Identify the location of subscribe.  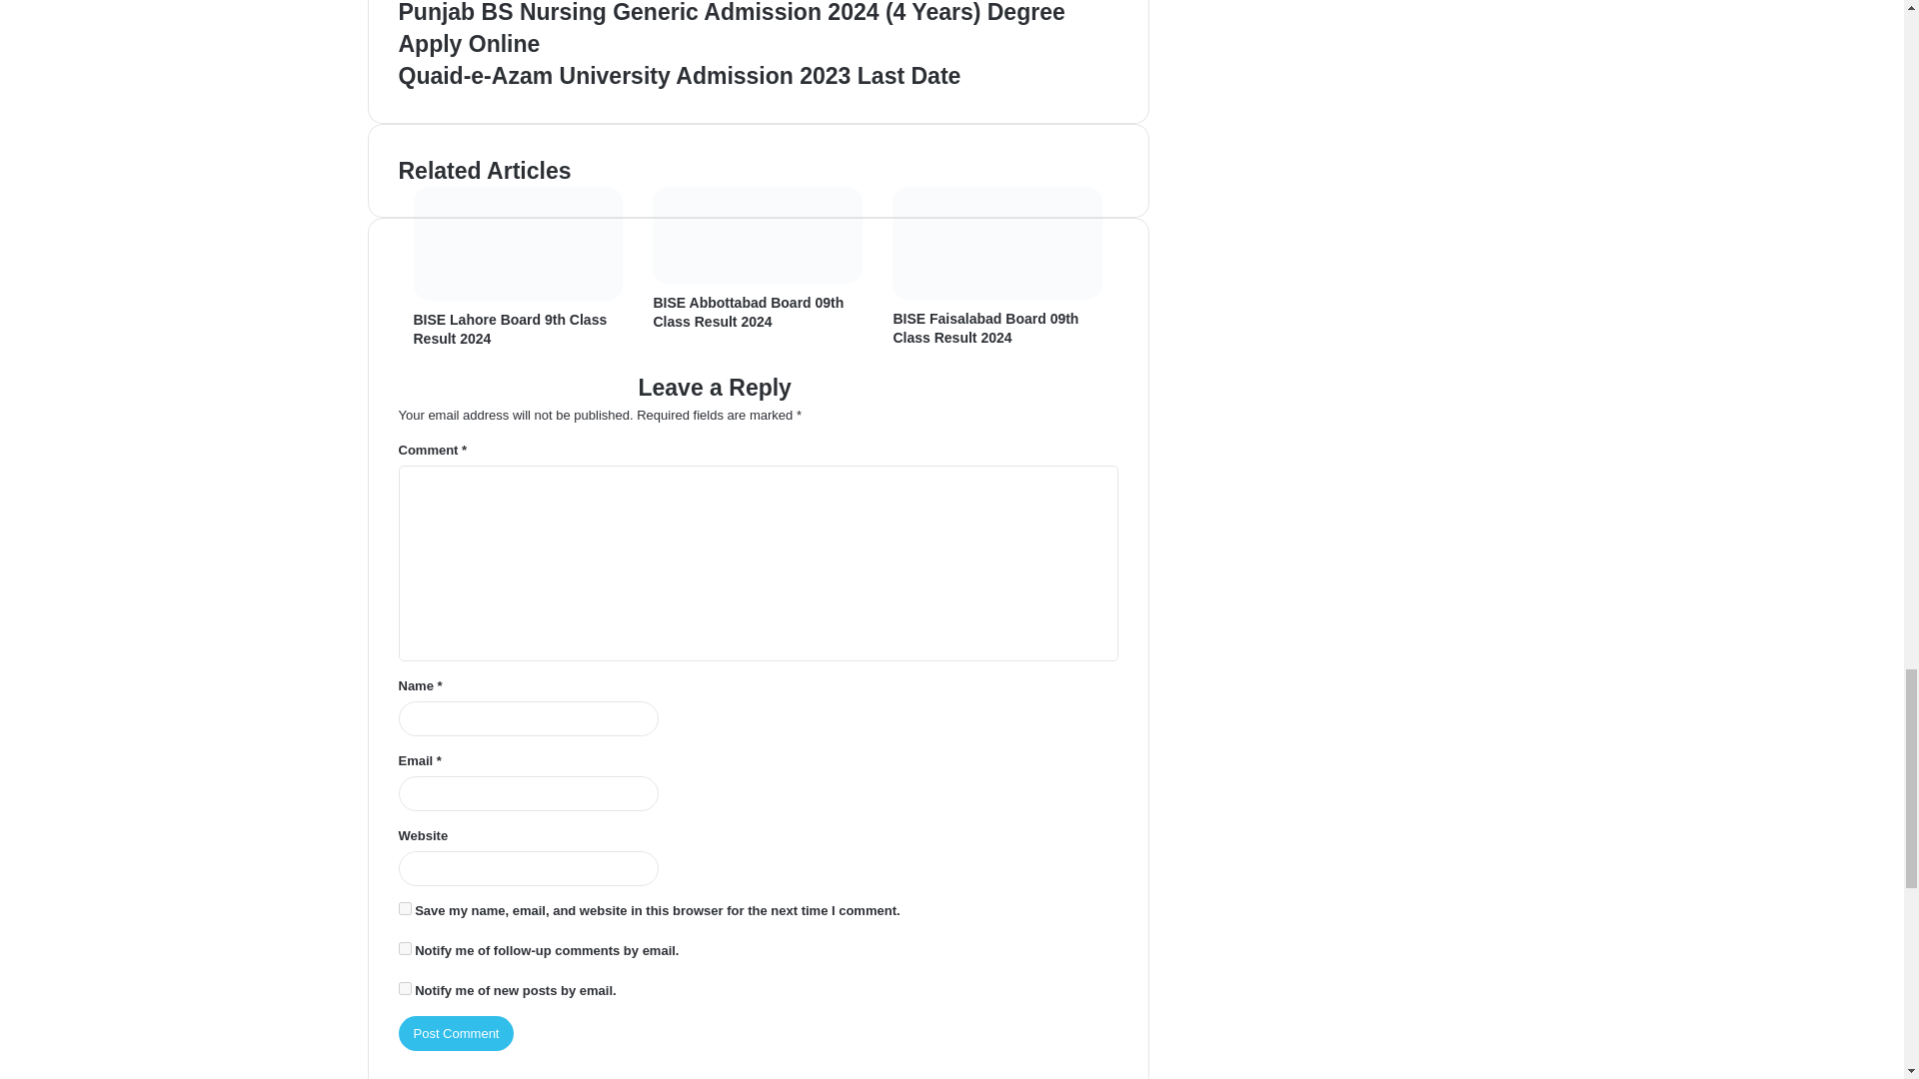
(404, 947).